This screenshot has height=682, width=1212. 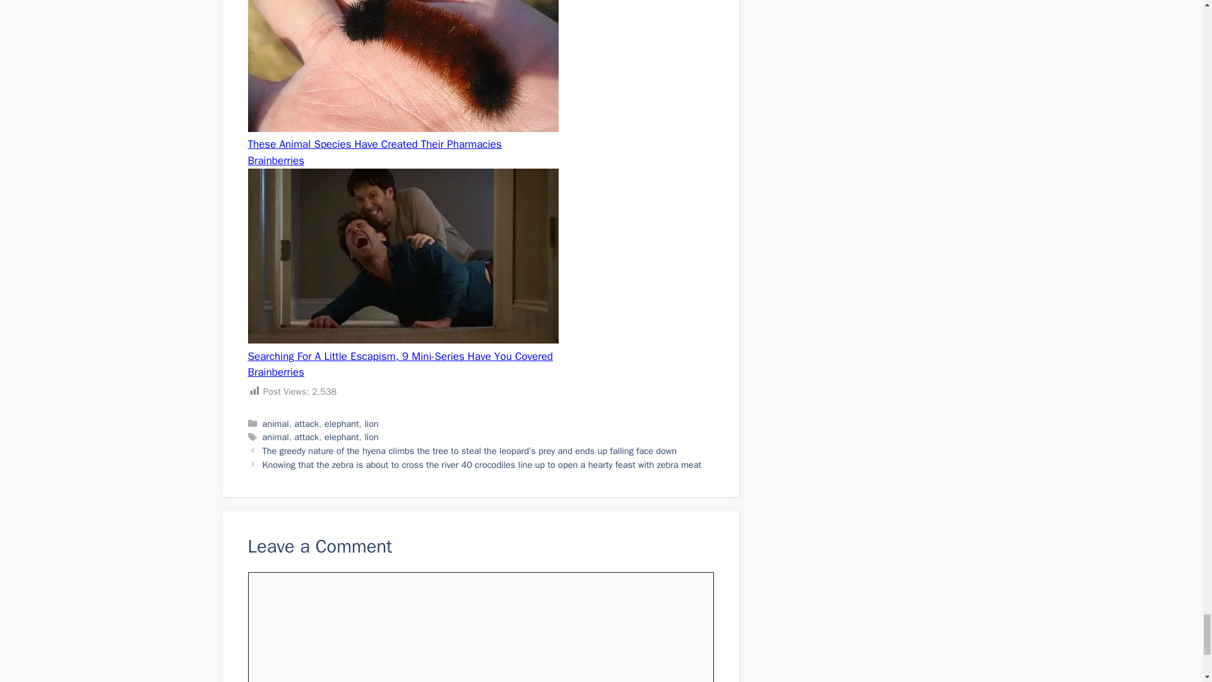 What do you see at coordinates (306, 424) in the screenshot?
I see `attack` at bounding box center [306, 424].